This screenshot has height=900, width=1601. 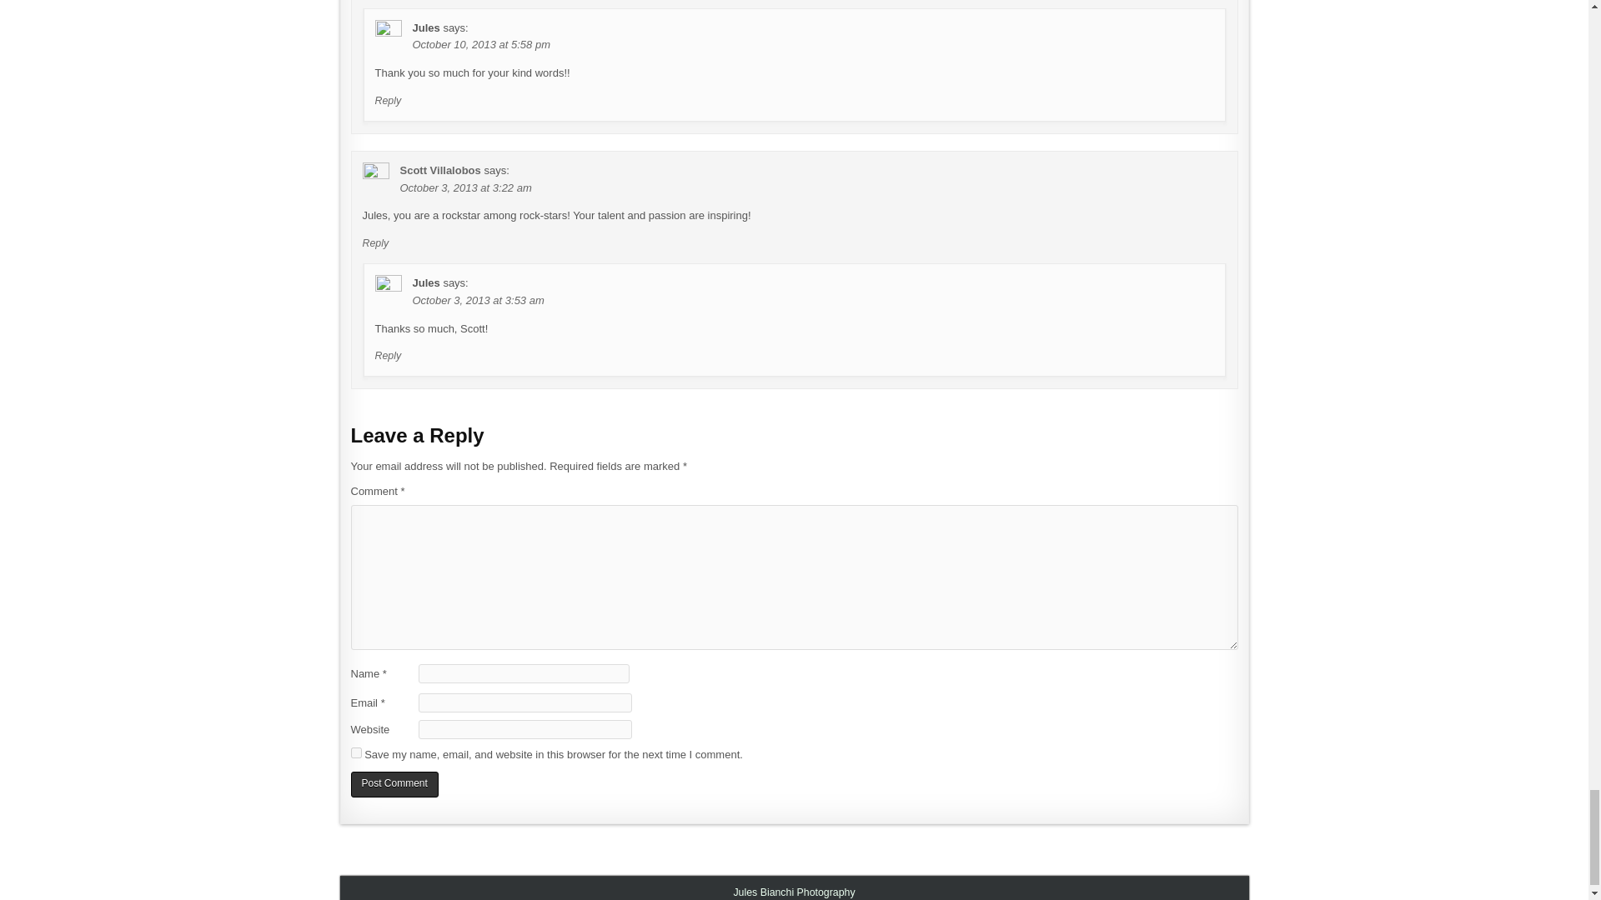 What do you see at coordinates (375, 243) in the screenshot?
I see `Reply` at bounding box center [375, 243].